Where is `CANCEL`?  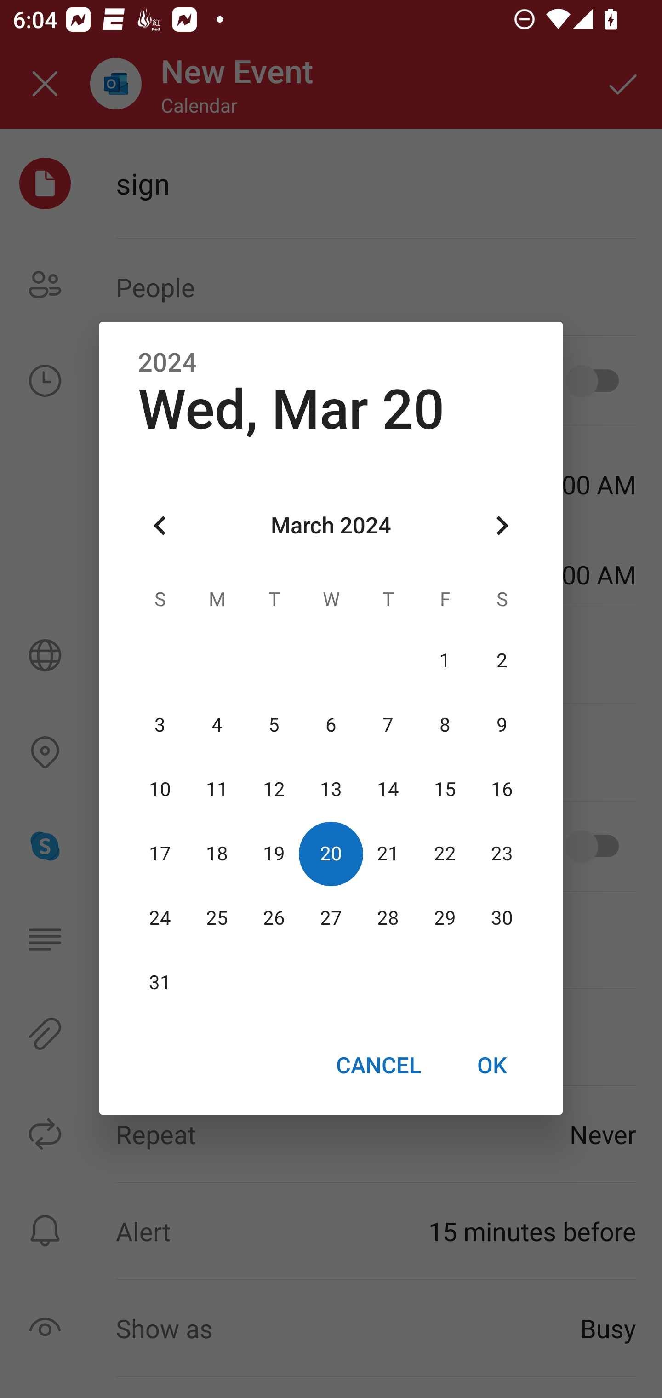 CANCEL is located at coordinates (378, 1065).